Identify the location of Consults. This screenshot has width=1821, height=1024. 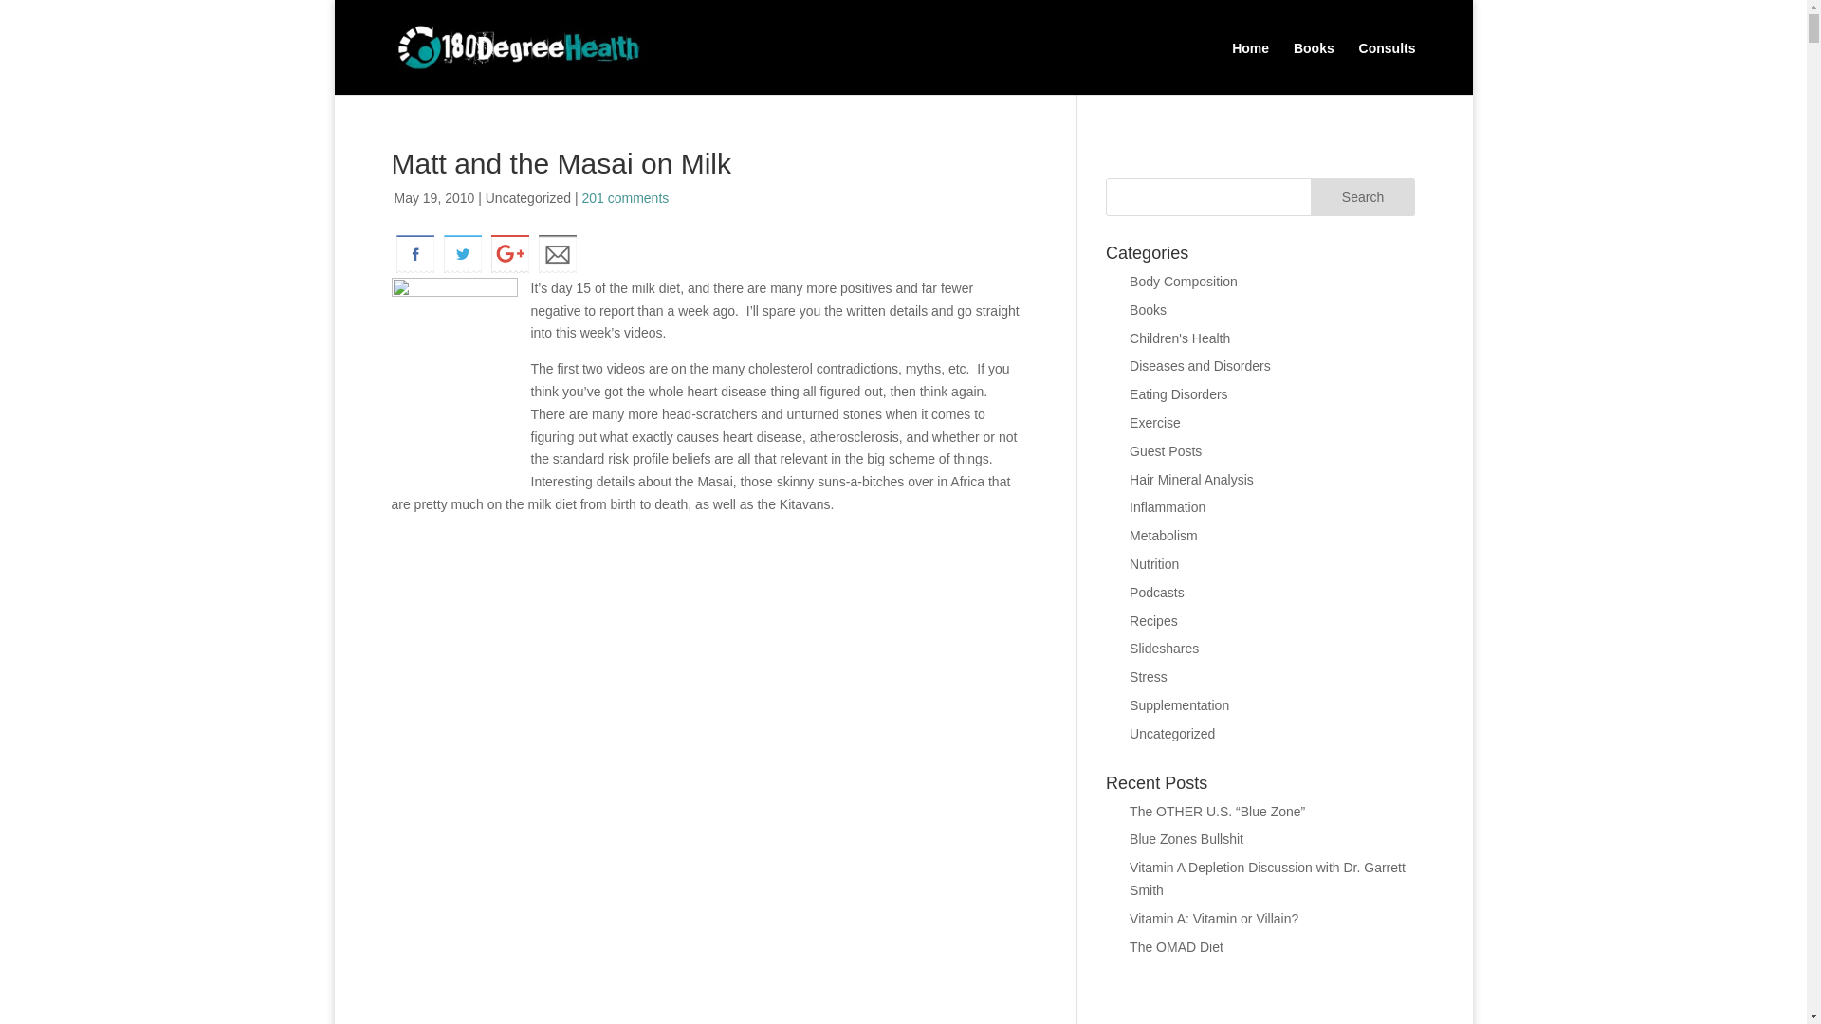
(1387, 62).